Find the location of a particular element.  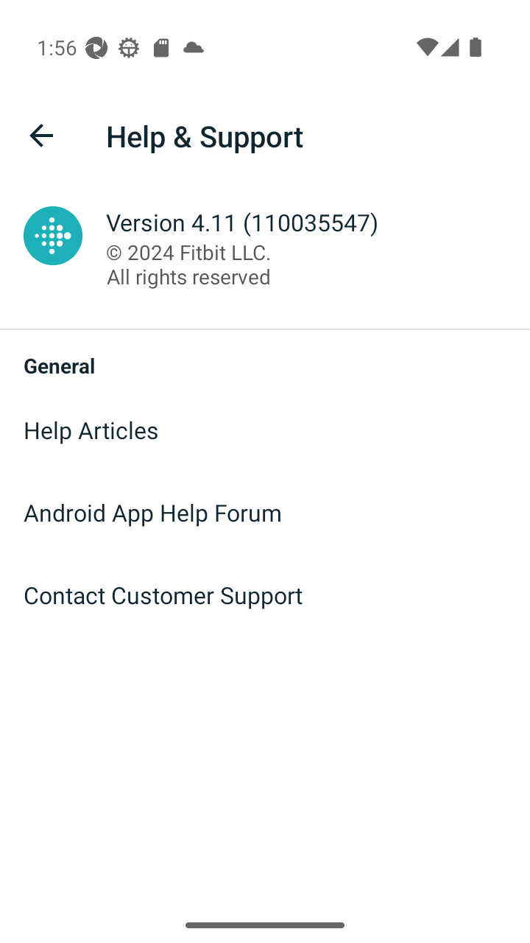

Navigate up is located at coordinates (41, 136).